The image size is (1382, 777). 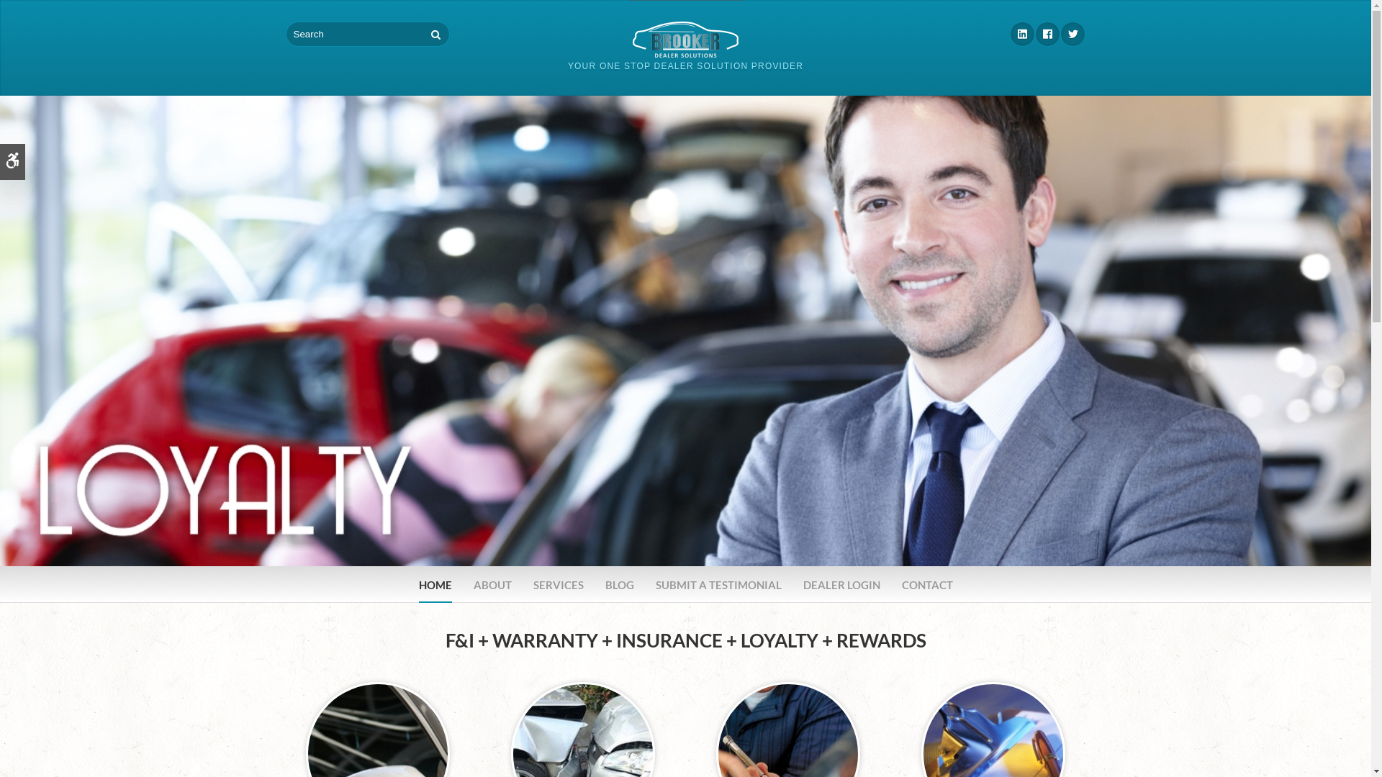 I want to click on Linkedin page | Opens in a new tab, so click(x=1022, y=35).